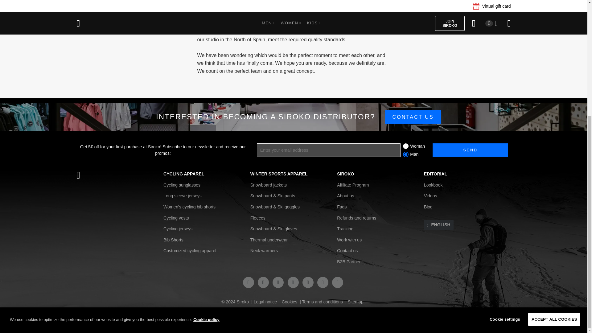 The width and height of the screenshot is (592, 333). I want to click on Snowboard jackets, so click(268, 185).